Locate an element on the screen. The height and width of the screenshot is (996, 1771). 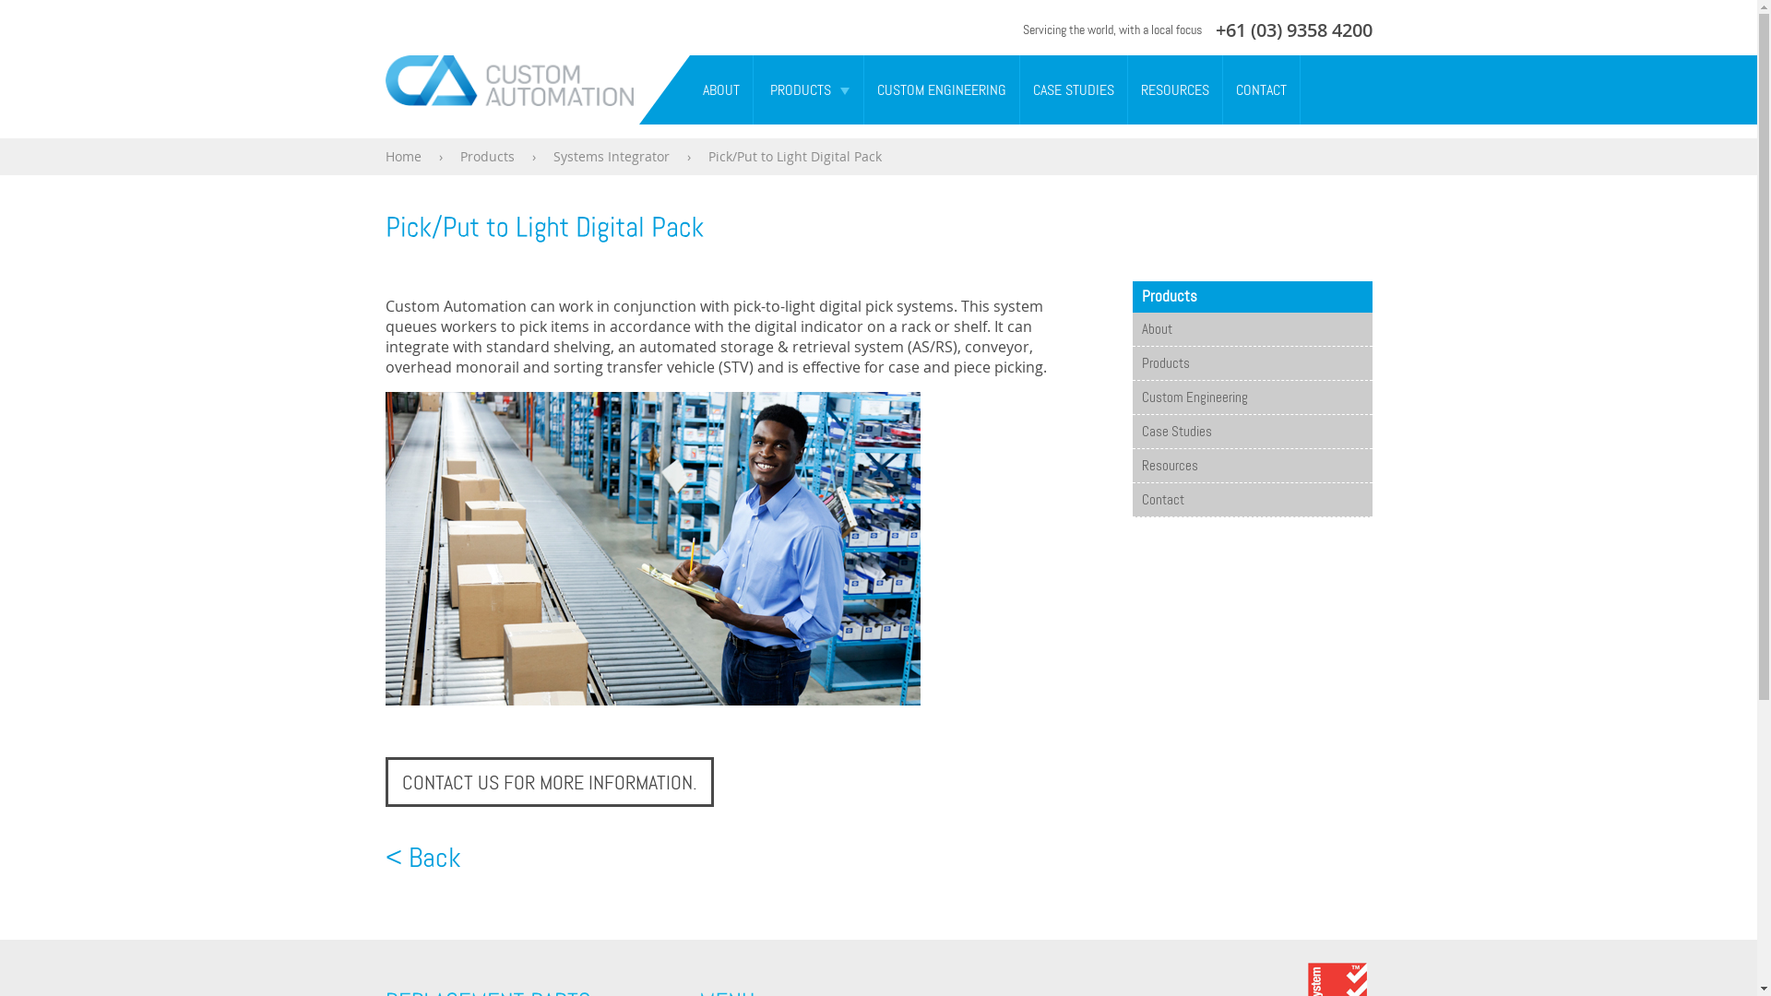
< Back is located at coordinates (423, 858).